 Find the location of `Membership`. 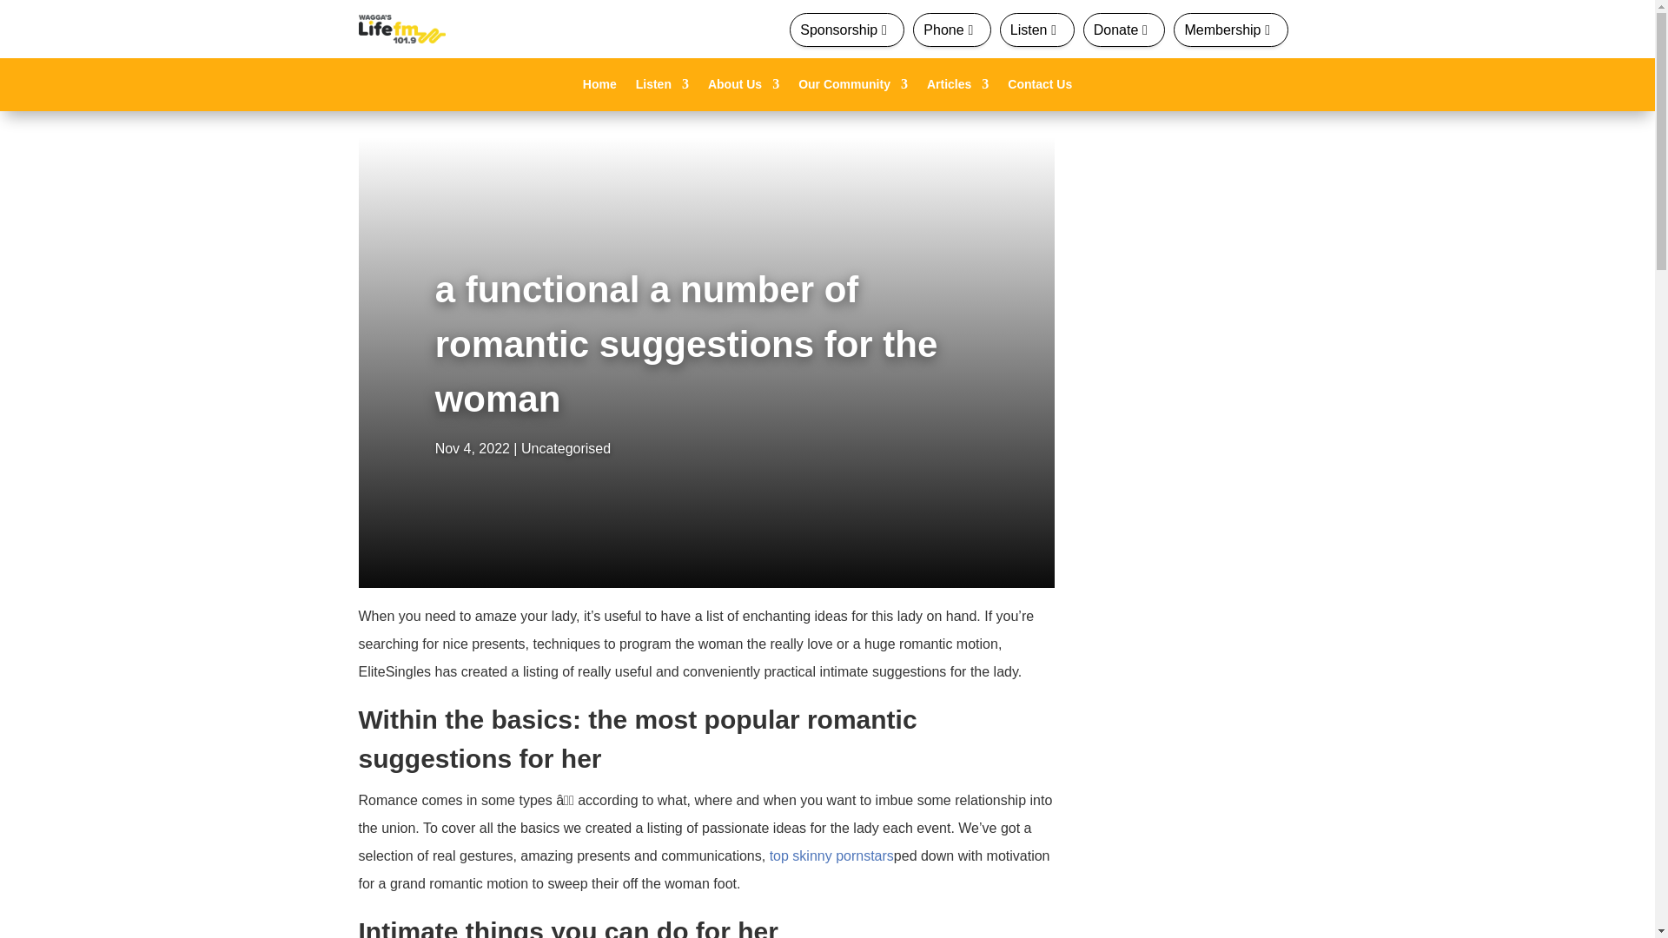

Membership is located at coordinates (1230, 30).